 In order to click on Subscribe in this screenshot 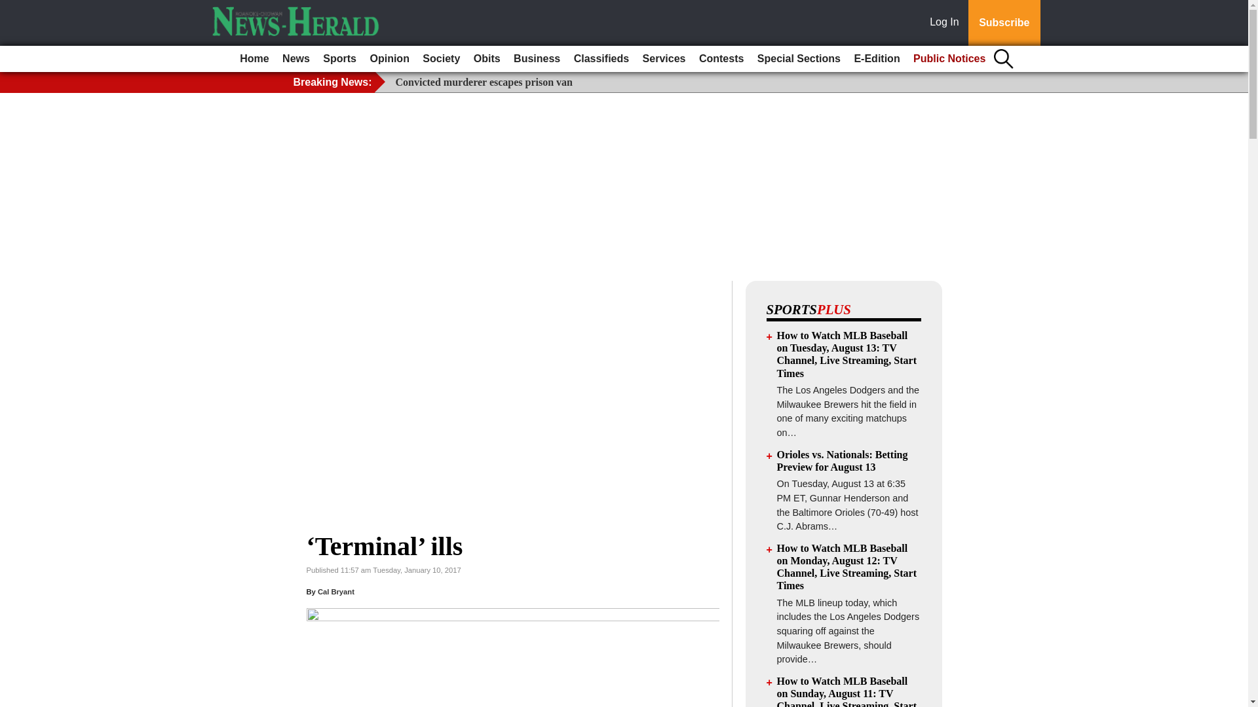, I will do `click(1004, 23)`.